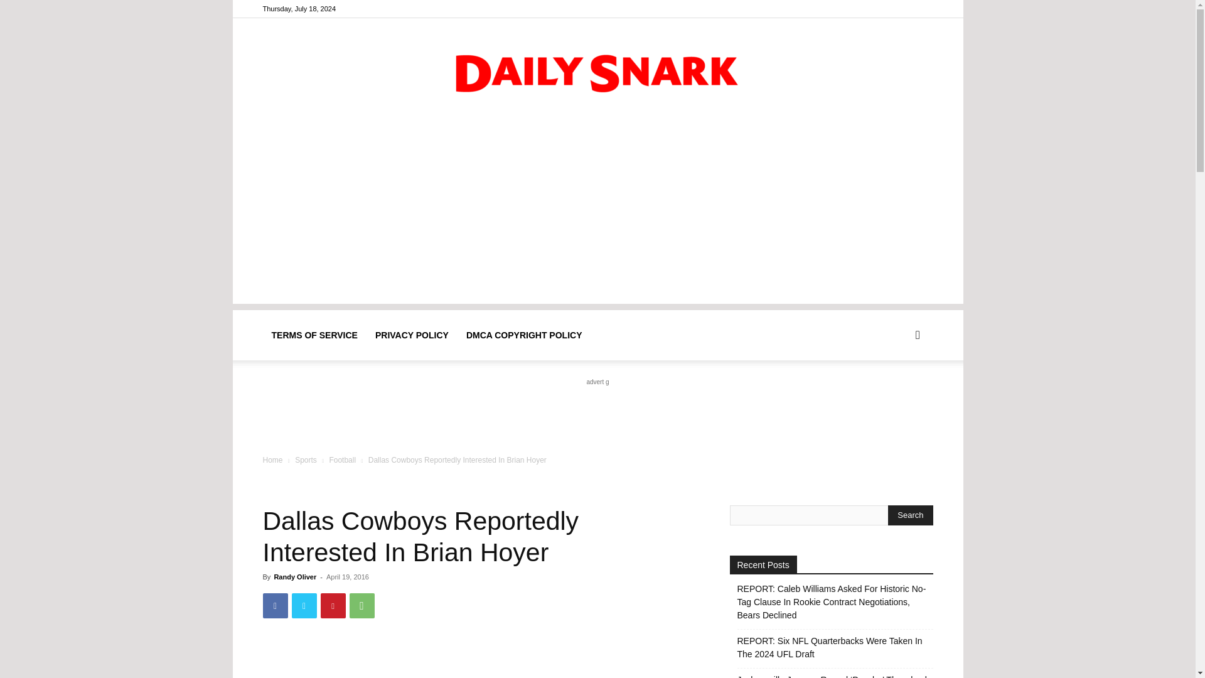 The width and height of the screenshot is (1205, 678). What do you see at coordinates (902, 9) in the screenshot?
I see `Facebook` at bounding box center [902, 9].